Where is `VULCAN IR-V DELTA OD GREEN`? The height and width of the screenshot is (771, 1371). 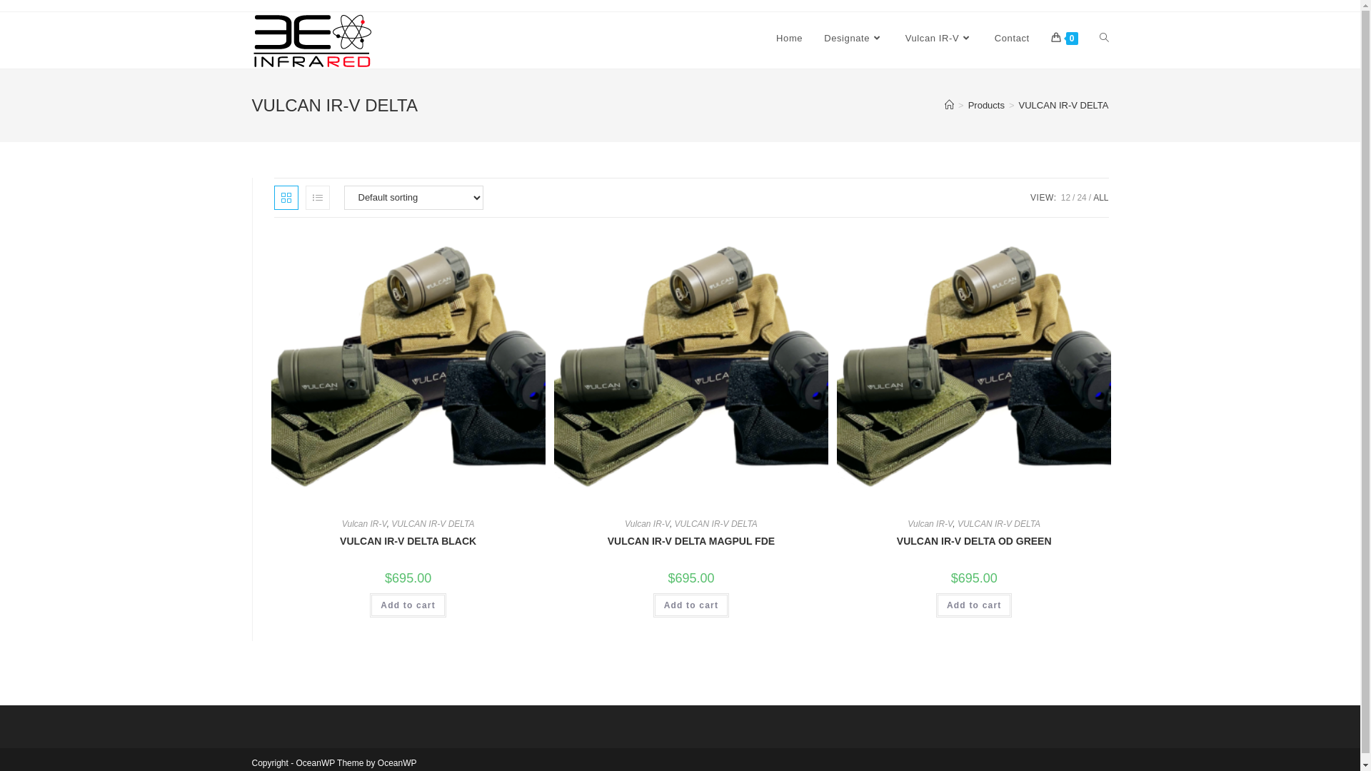 VULCAN IR-V DELTA OD GREEN is located at coordinates (974, 541).